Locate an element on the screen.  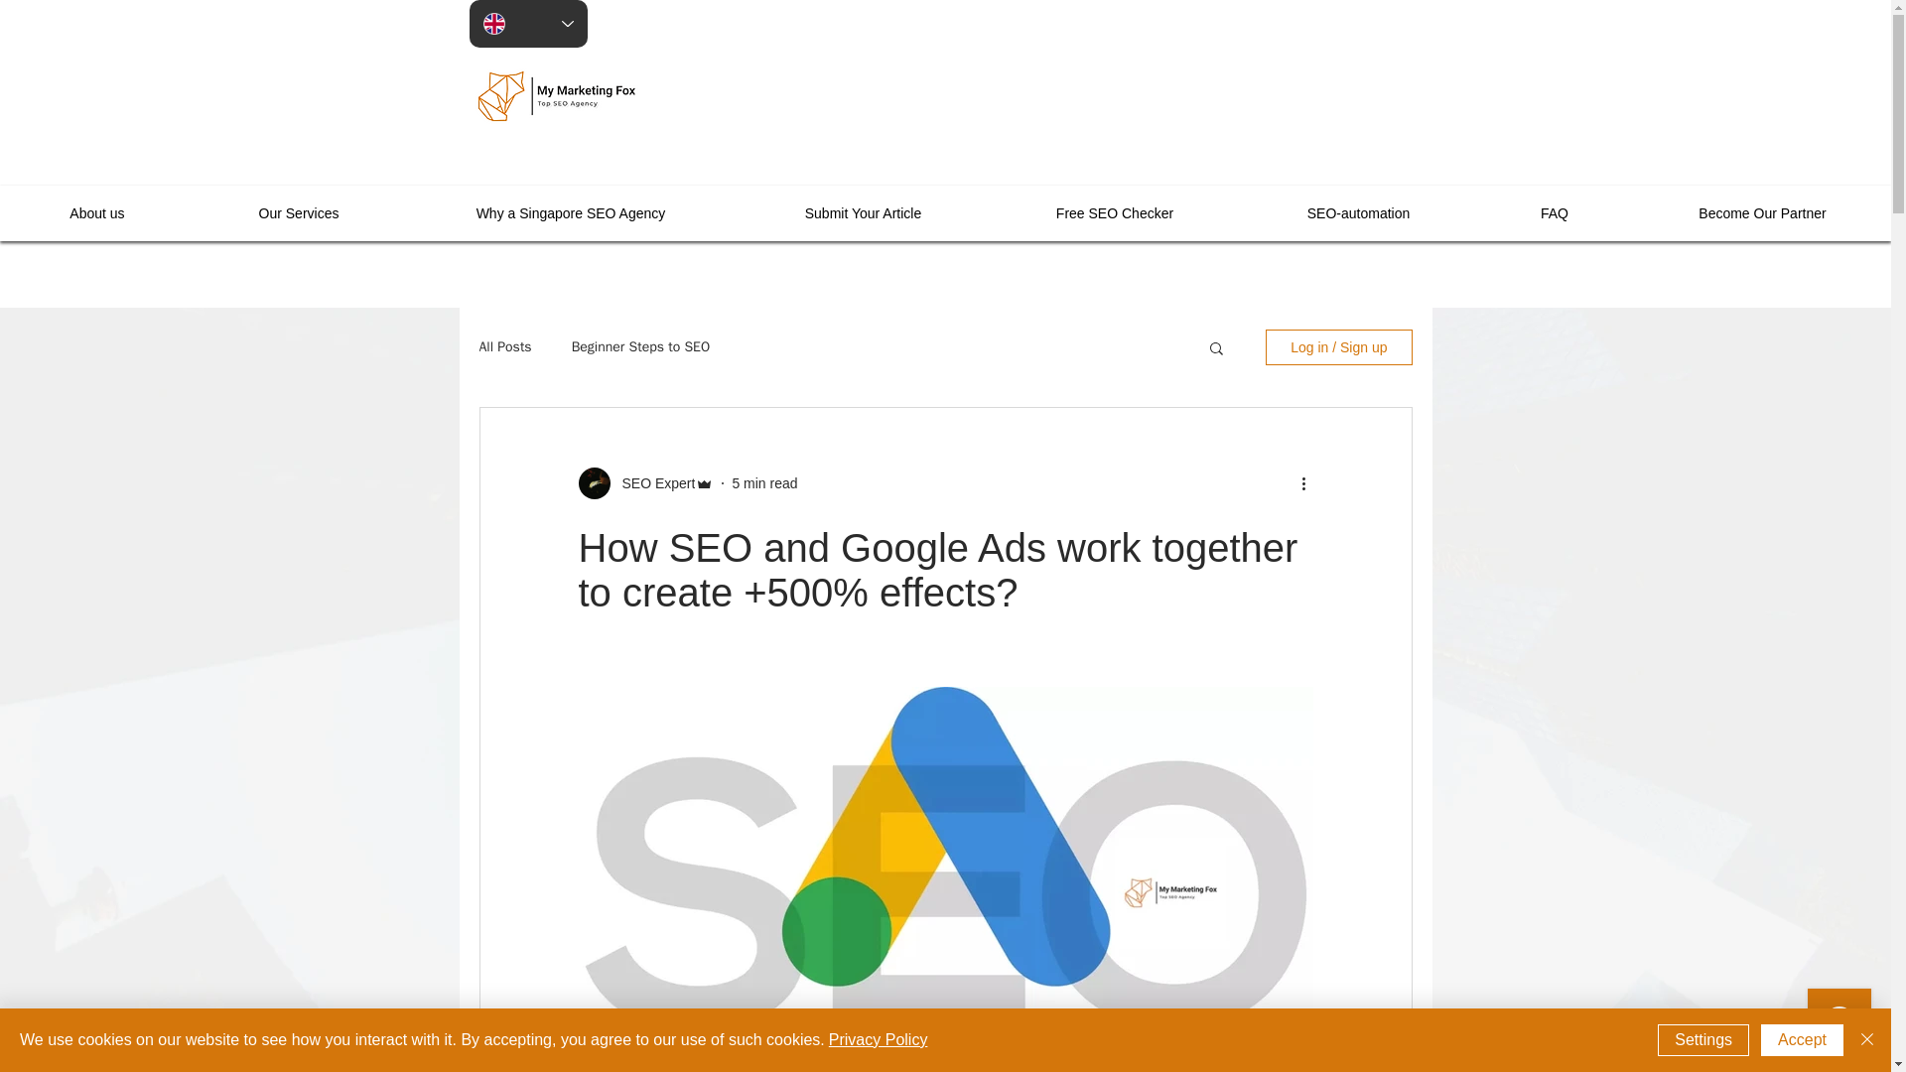
SEO Expert is located at coordinates (645, 482).